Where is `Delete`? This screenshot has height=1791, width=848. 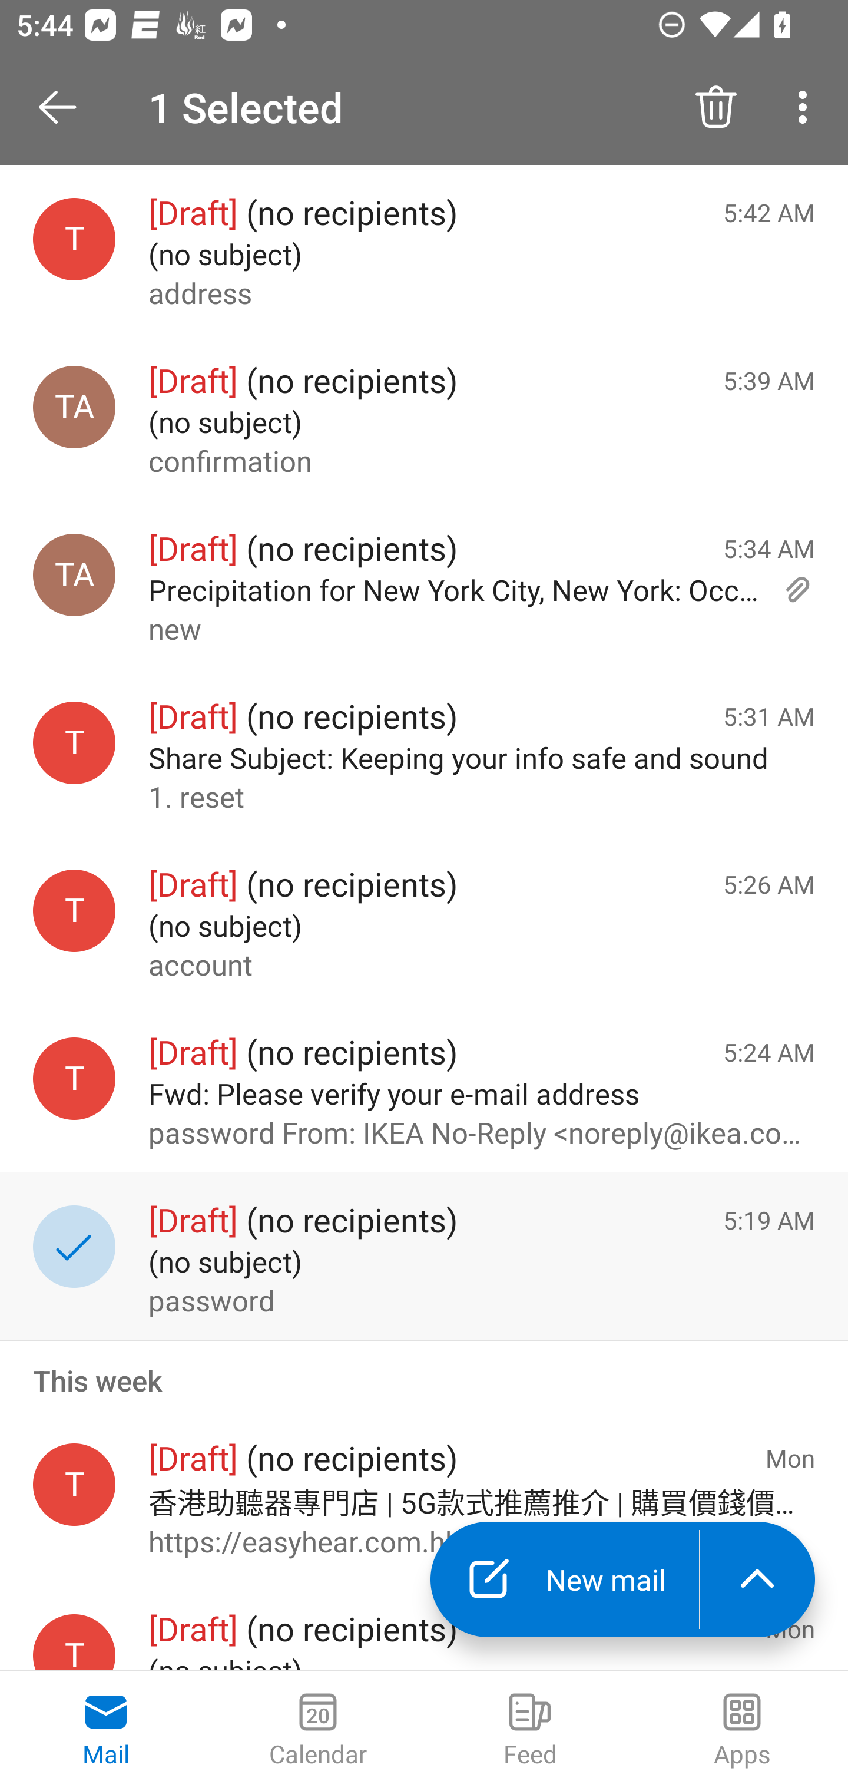
Delete is located at coordinates (716, 107).